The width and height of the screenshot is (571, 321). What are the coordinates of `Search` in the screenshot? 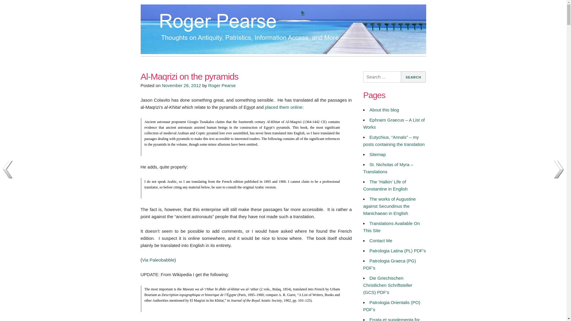 It's located at (413, 77).